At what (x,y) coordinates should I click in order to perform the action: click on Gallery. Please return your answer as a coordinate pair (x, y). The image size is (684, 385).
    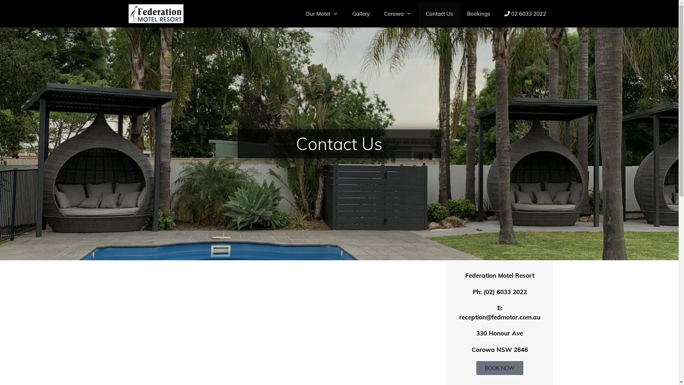
    Looking at the image, I should click on (361, 14).